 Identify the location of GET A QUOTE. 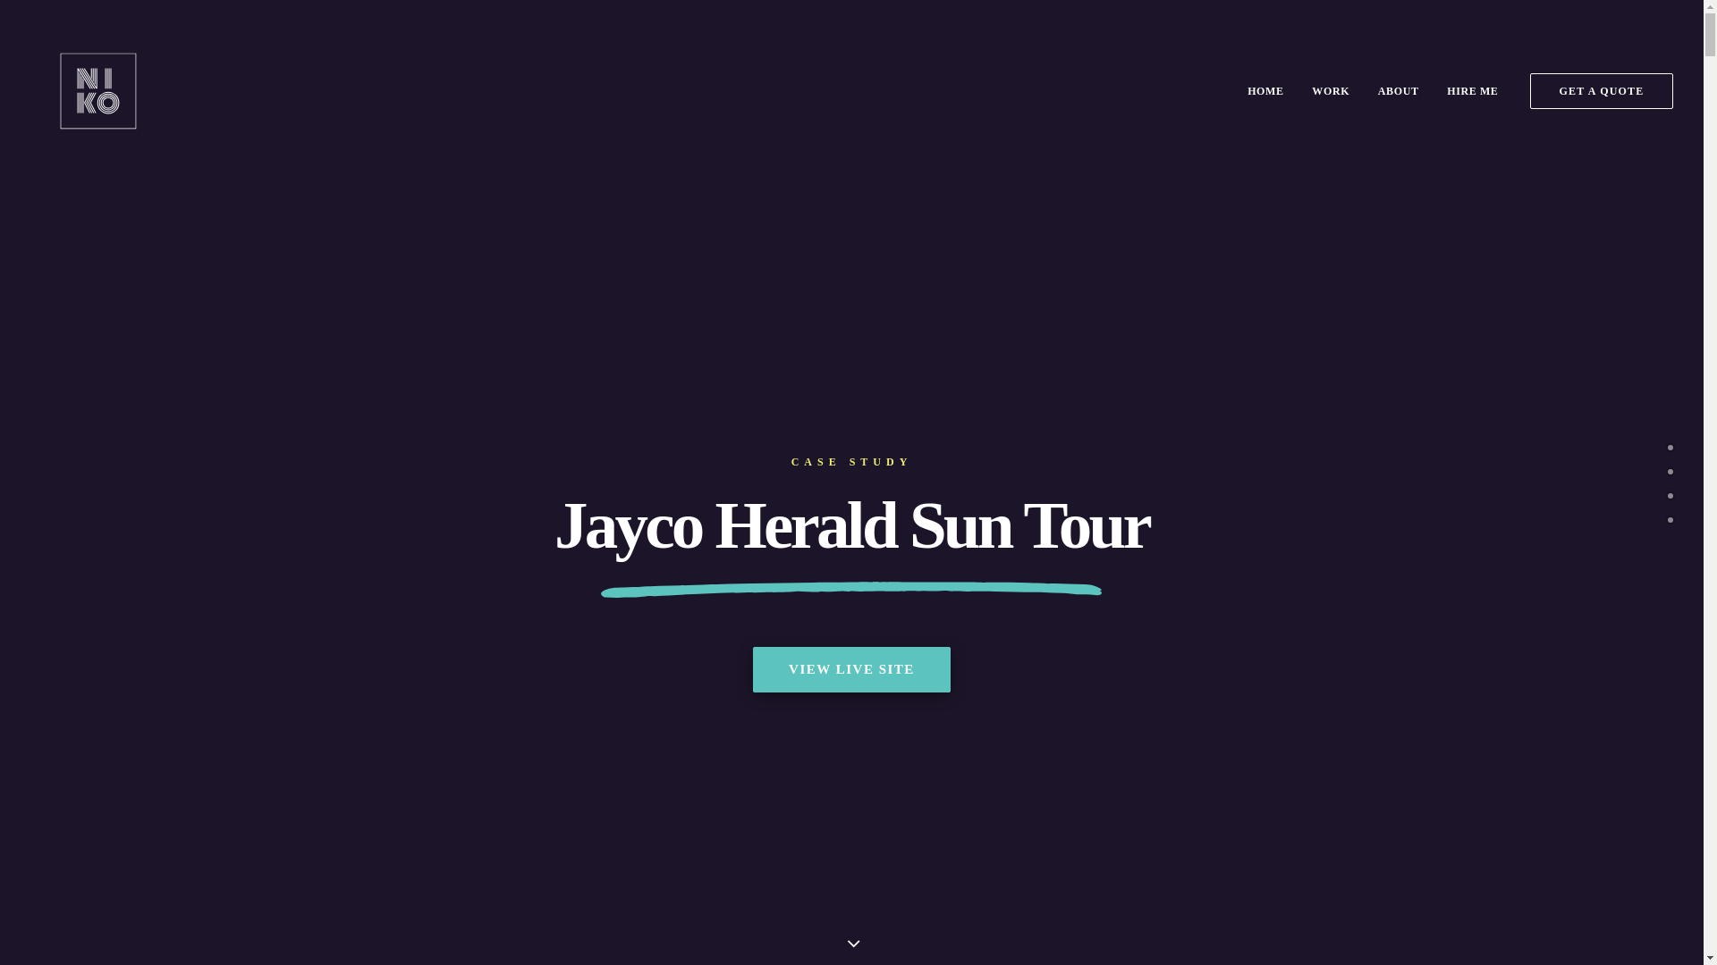
(1601, 91).